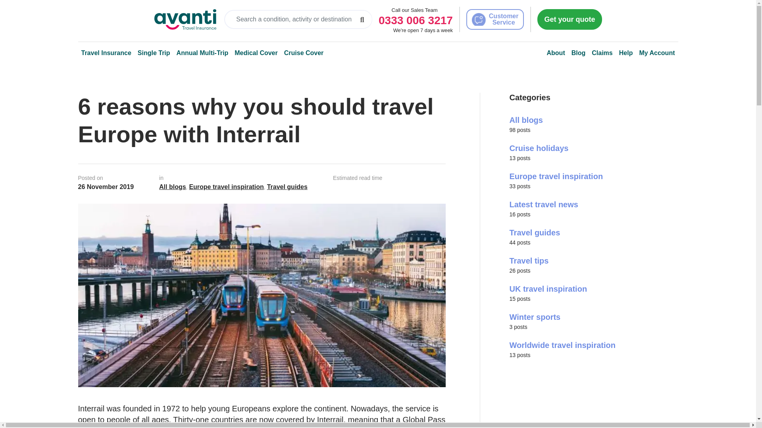  I want to click on Medical Cover, so click(256, 53).